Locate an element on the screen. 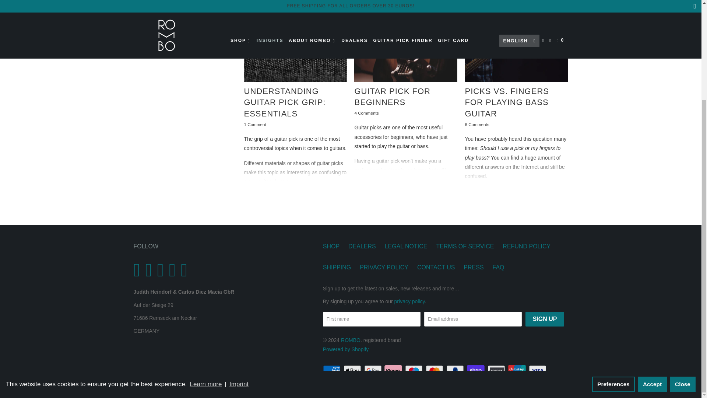 This screenshot has height=398, width=707. SOFORT is located at coordinates (497, 371).